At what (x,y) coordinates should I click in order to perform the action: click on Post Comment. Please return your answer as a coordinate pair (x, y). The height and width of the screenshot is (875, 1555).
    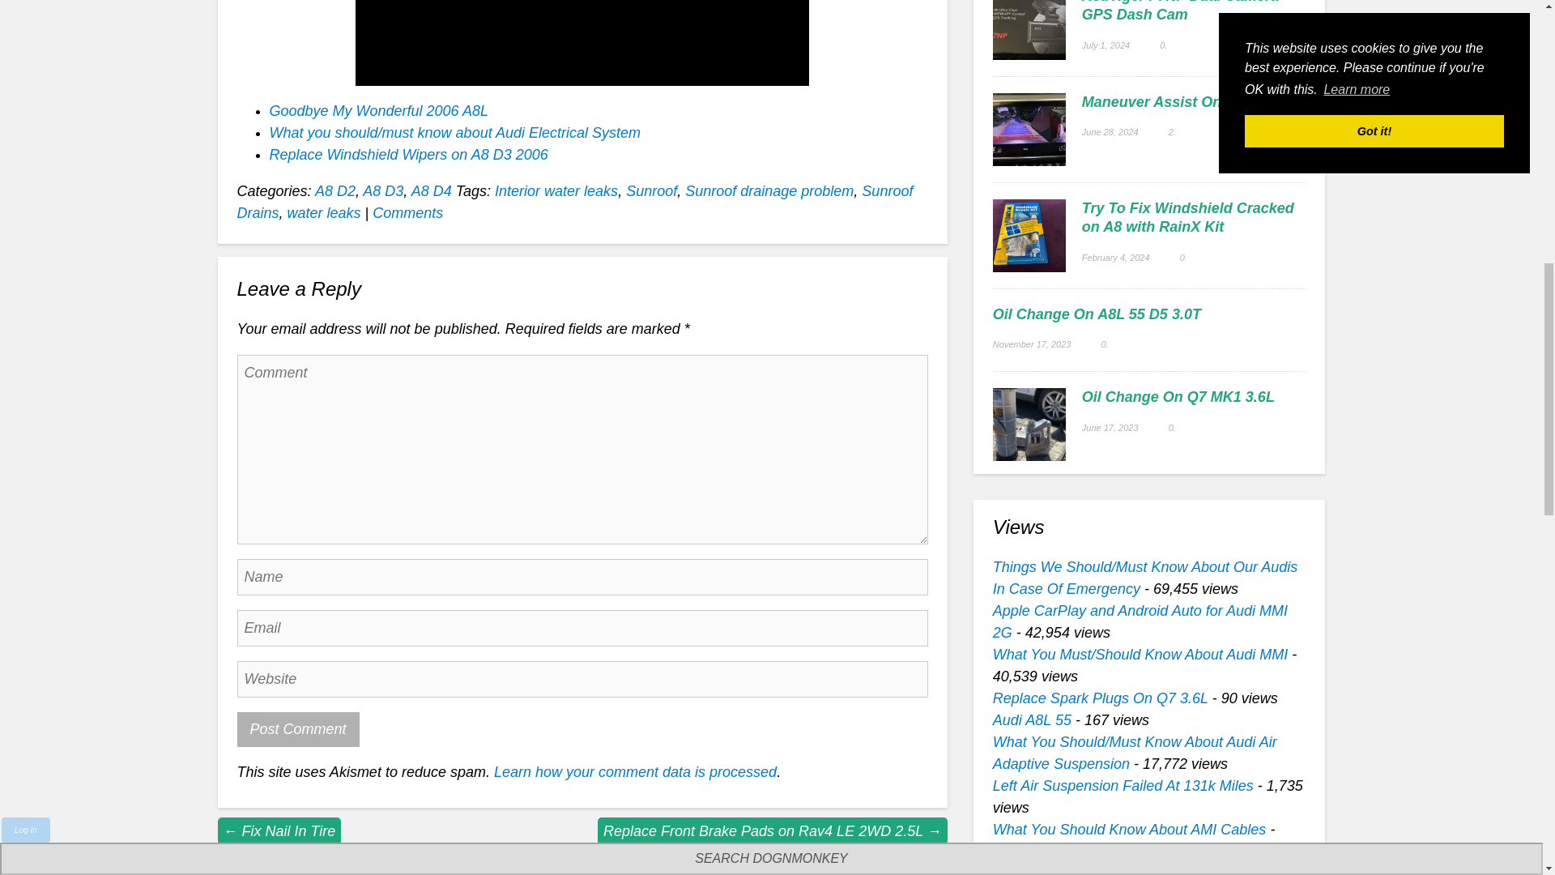
    Looking at the image, I should click on (297, 729).